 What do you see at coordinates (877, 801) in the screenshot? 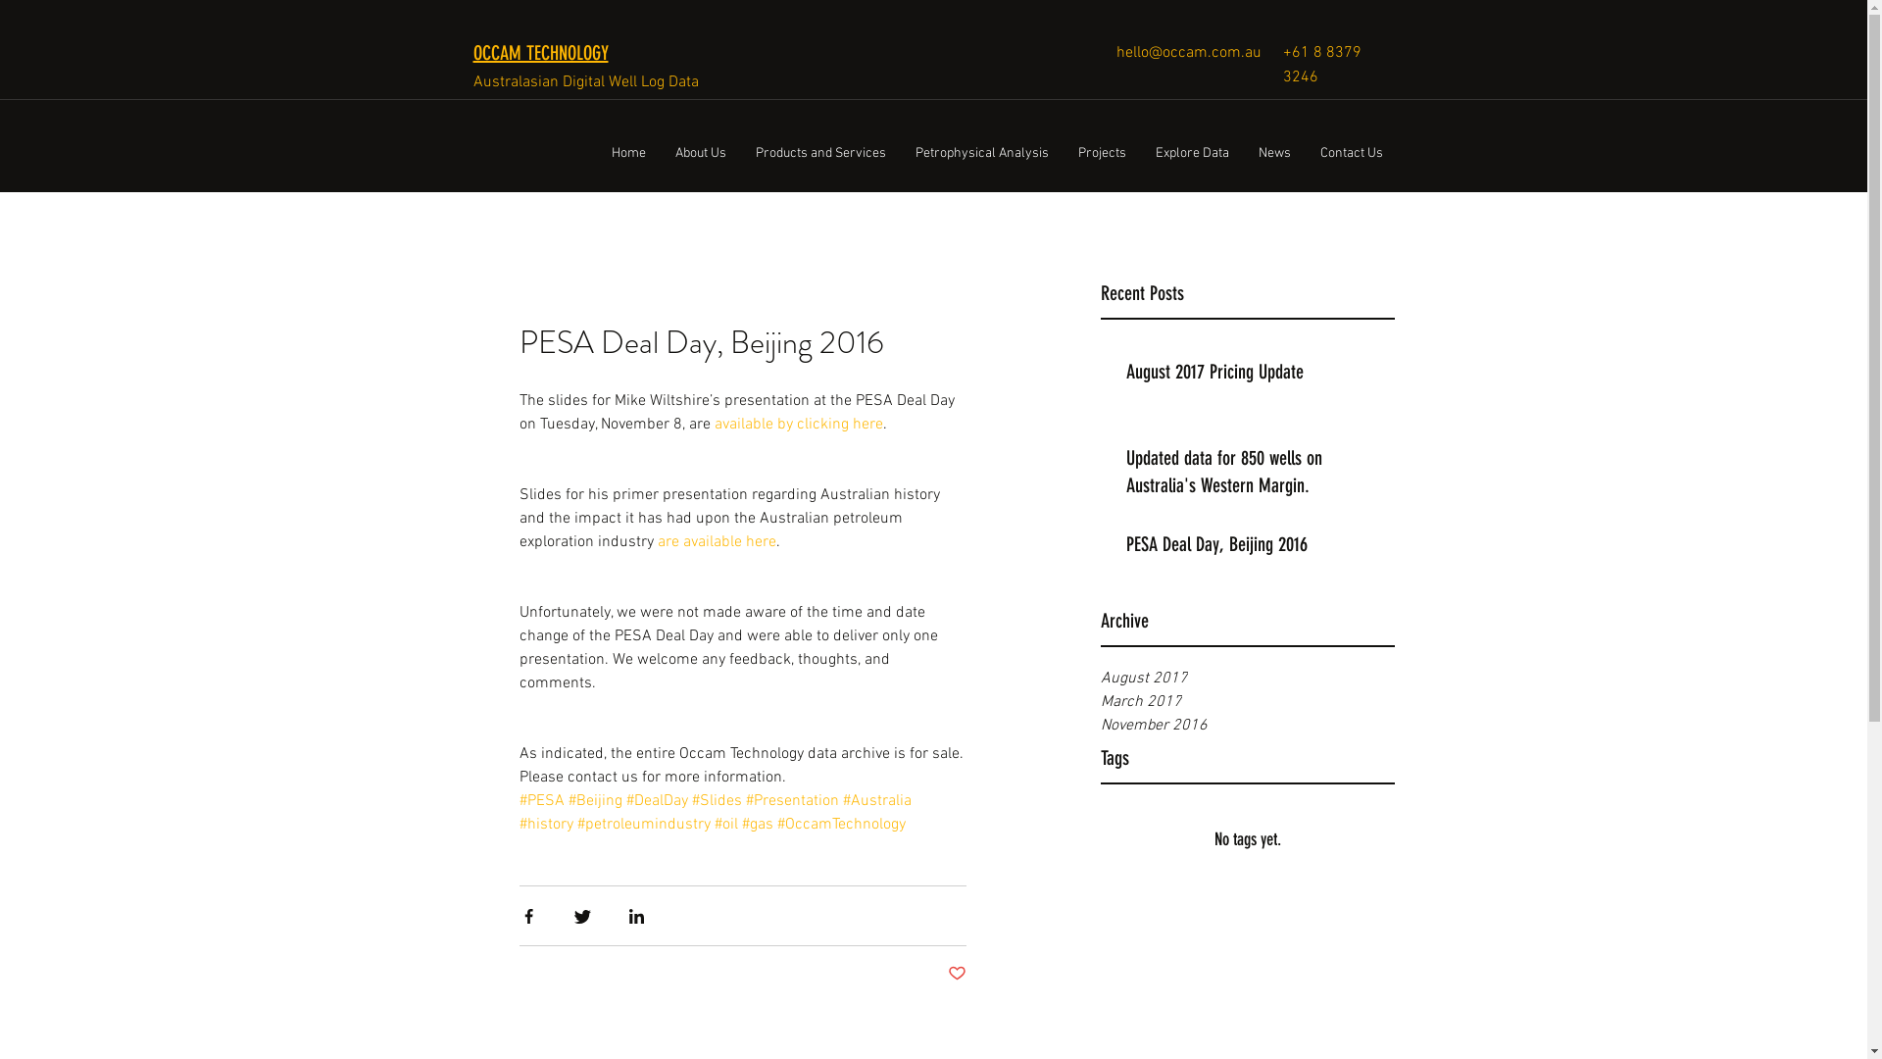
I see `#Australia` at bounding box center [877, 801].